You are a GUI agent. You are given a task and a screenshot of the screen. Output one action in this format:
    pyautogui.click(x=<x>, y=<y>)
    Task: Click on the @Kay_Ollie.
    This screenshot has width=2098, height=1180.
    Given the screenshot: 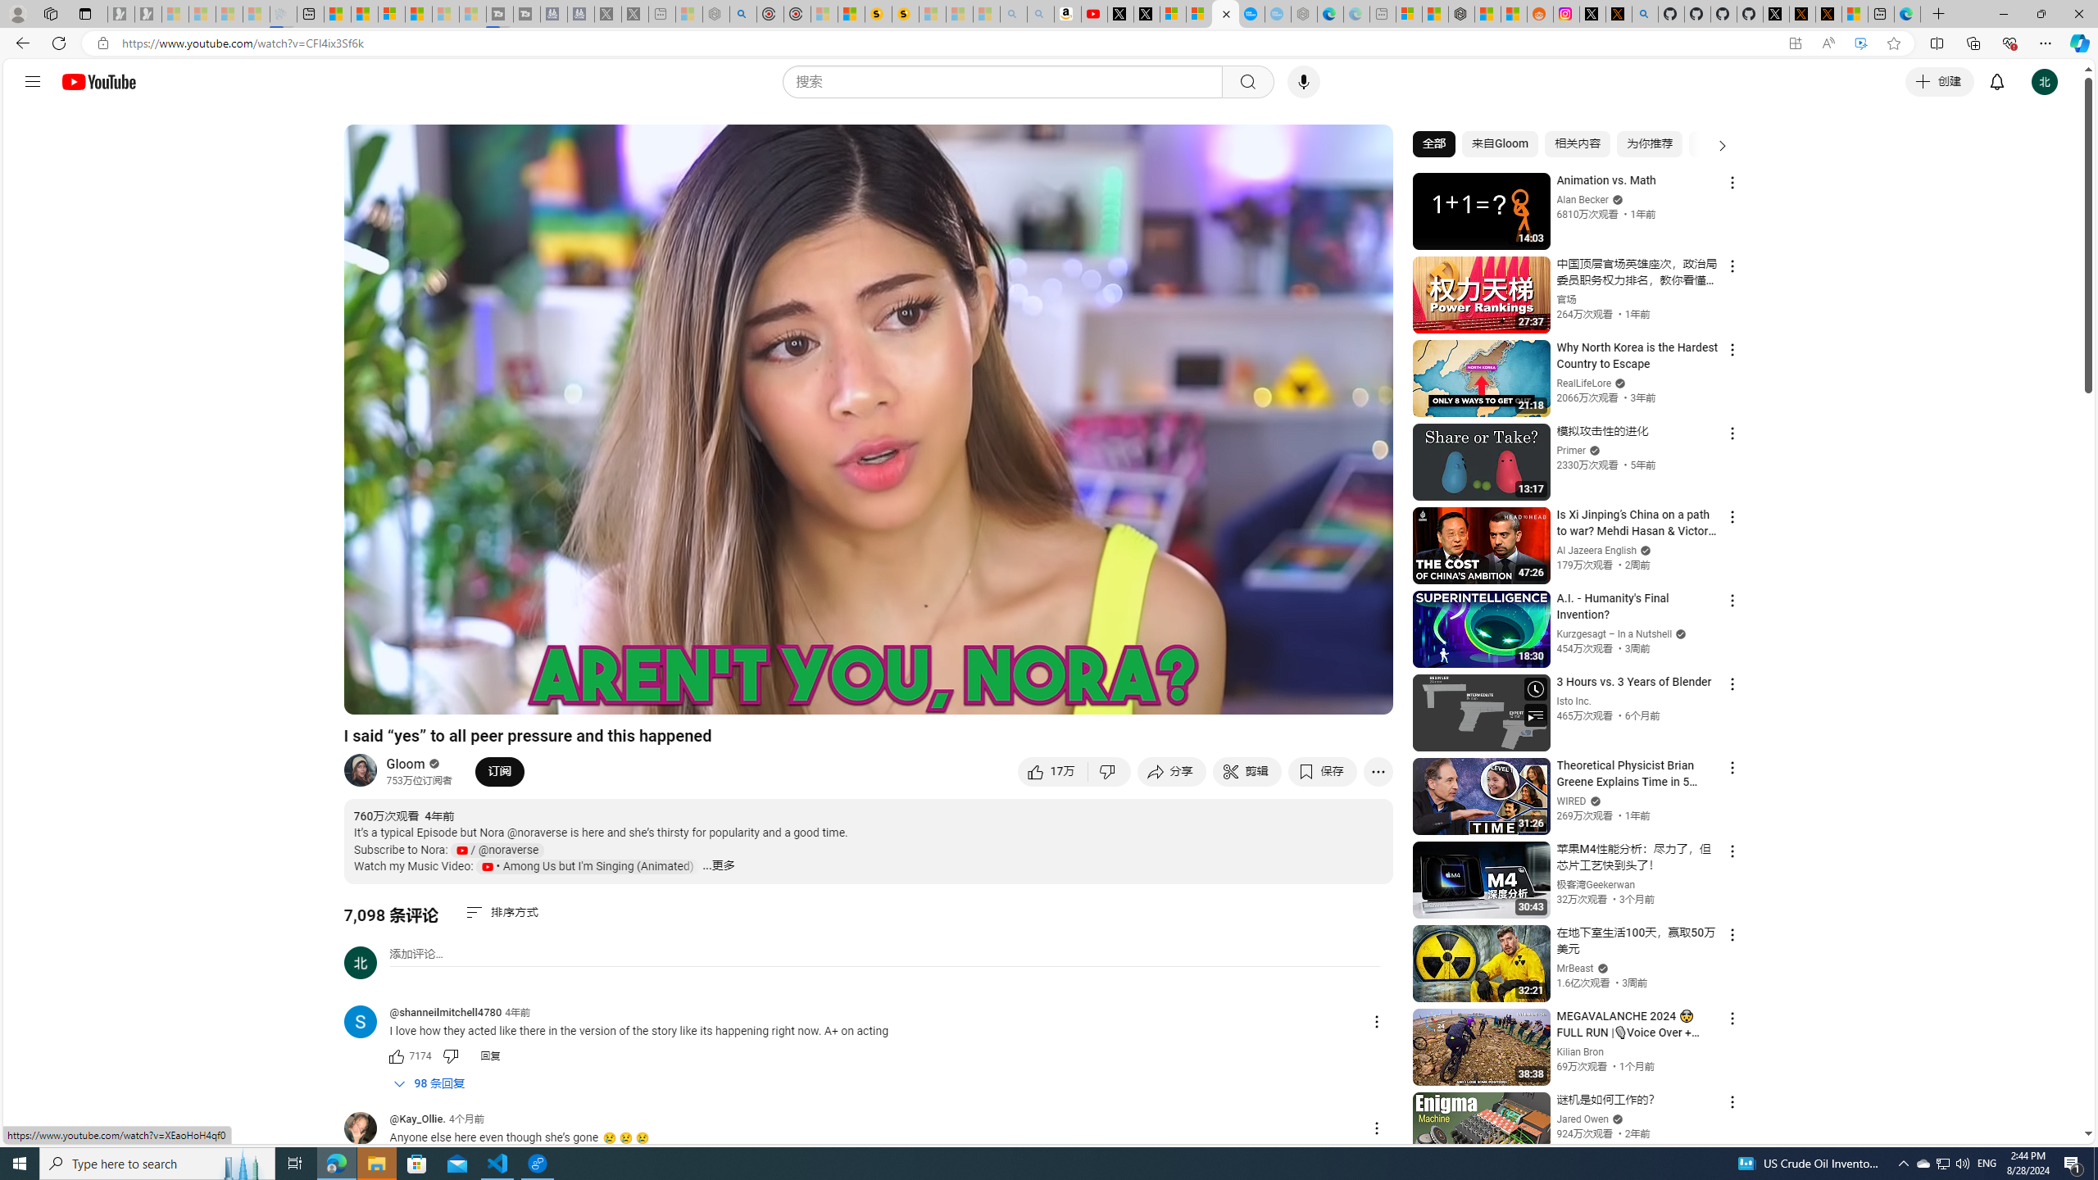 What is the action you would take?
    pyautogui.click(x=367, y=1129)
    